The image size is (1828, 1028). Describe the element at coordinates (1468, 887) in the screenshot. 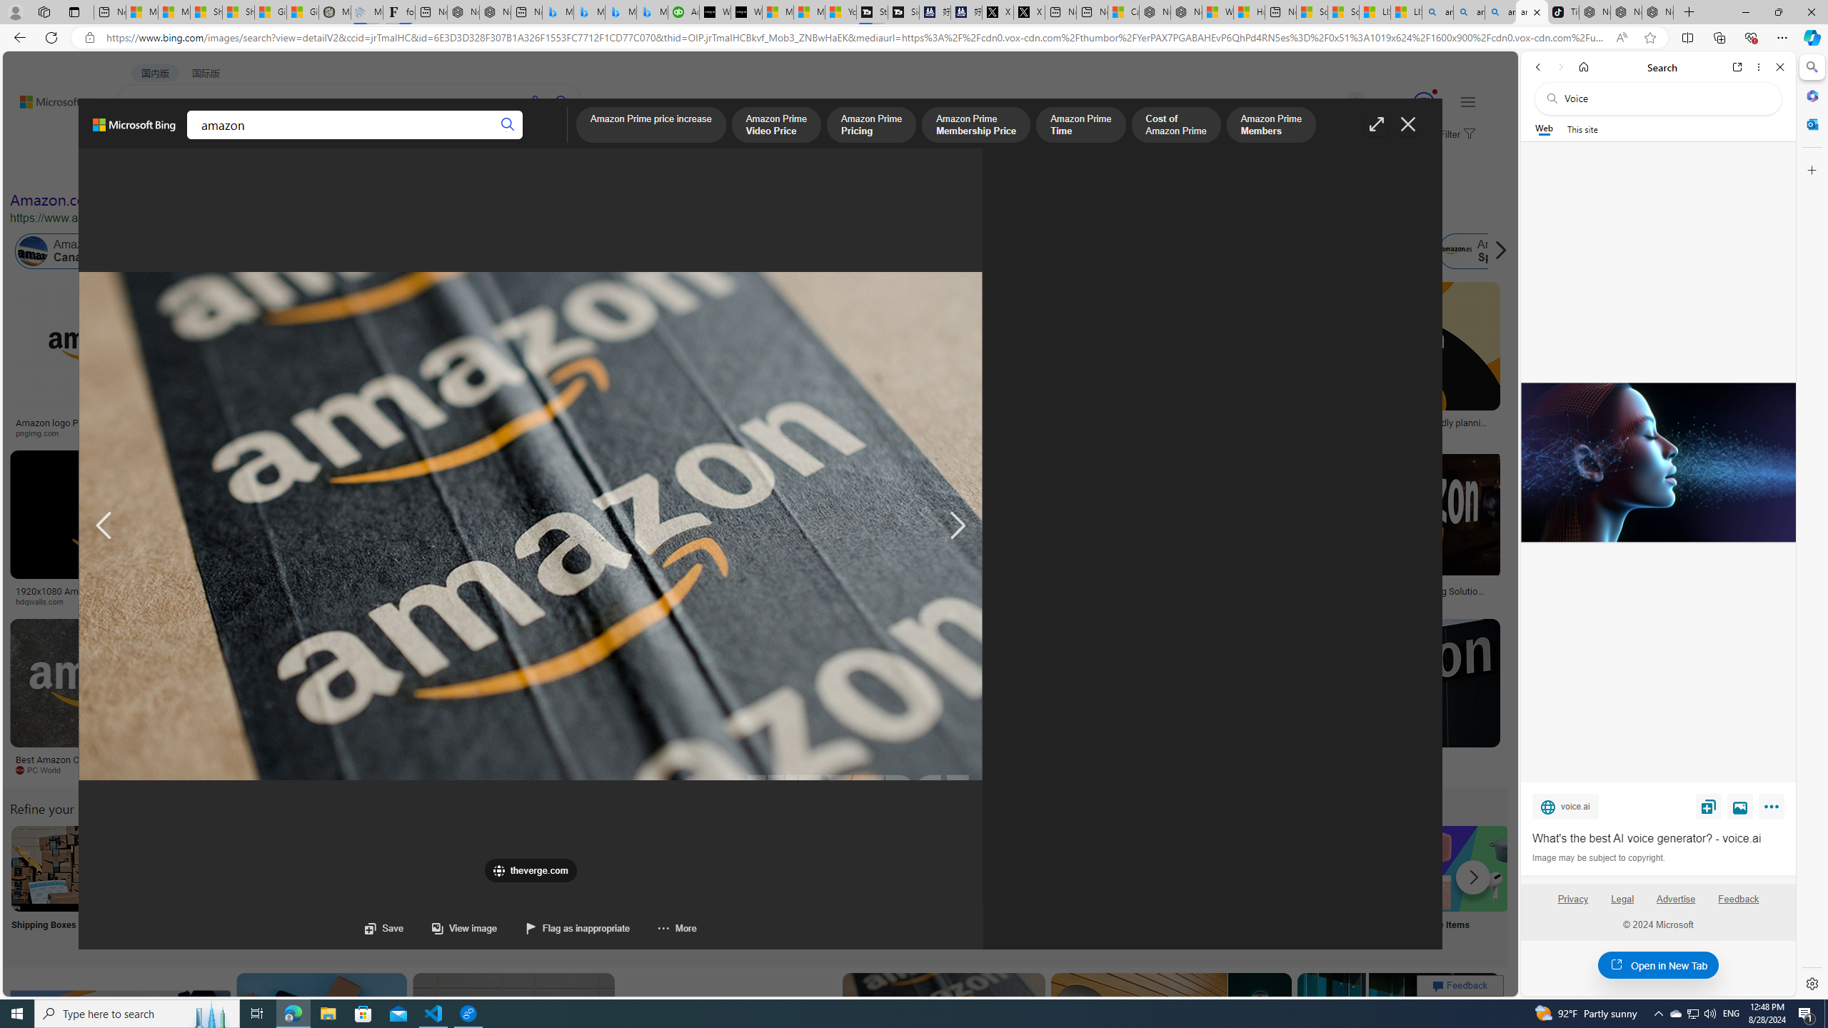

I see `Sale Items` at that location.